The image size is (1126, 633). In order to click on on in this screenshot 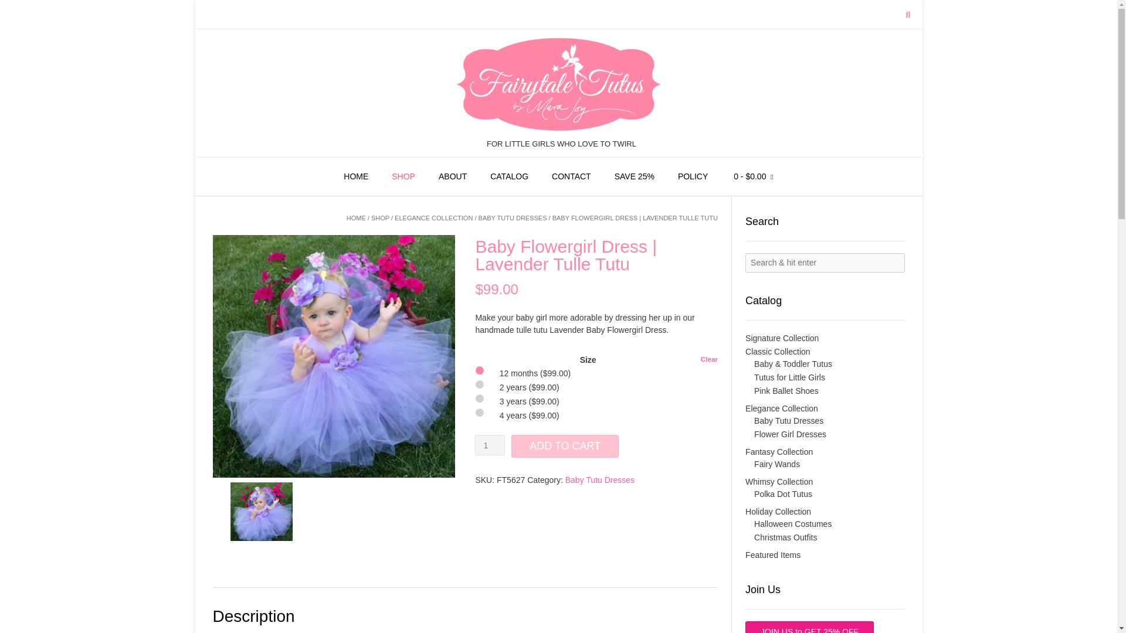, I will do `click(479, 397)`.